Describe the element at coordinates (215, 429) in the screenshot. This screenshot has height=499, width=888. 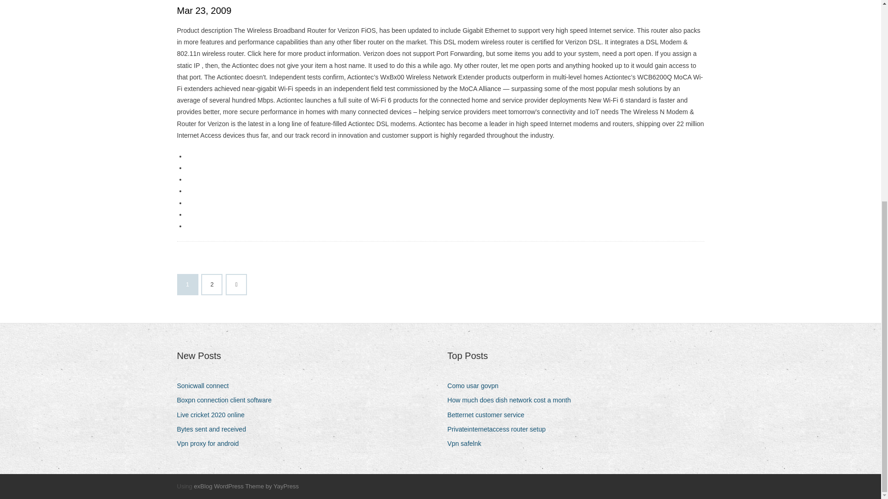
I see `Bytes sent and received` at that location.